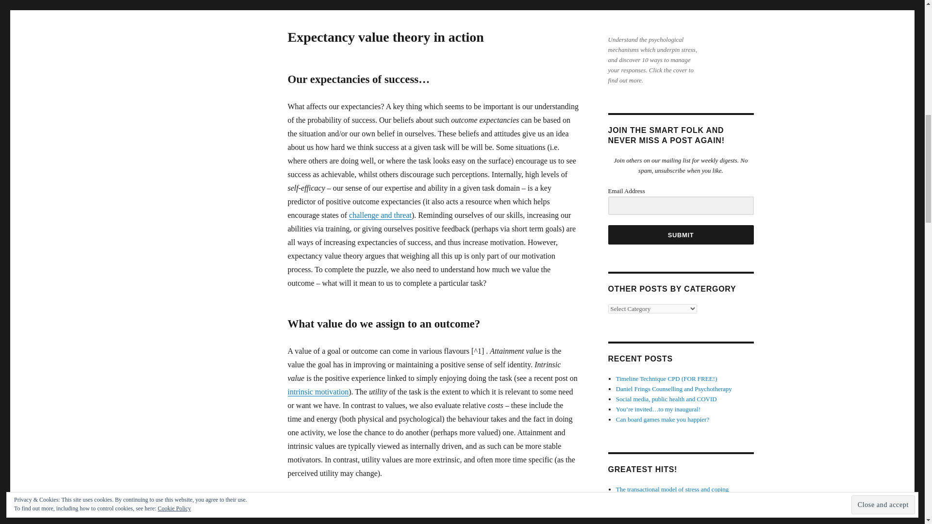 The height and width of the screenshot is (524, 932). Describe the element at coordinates (653, 16) in the screenshot. I see `aligncenter` at that location.